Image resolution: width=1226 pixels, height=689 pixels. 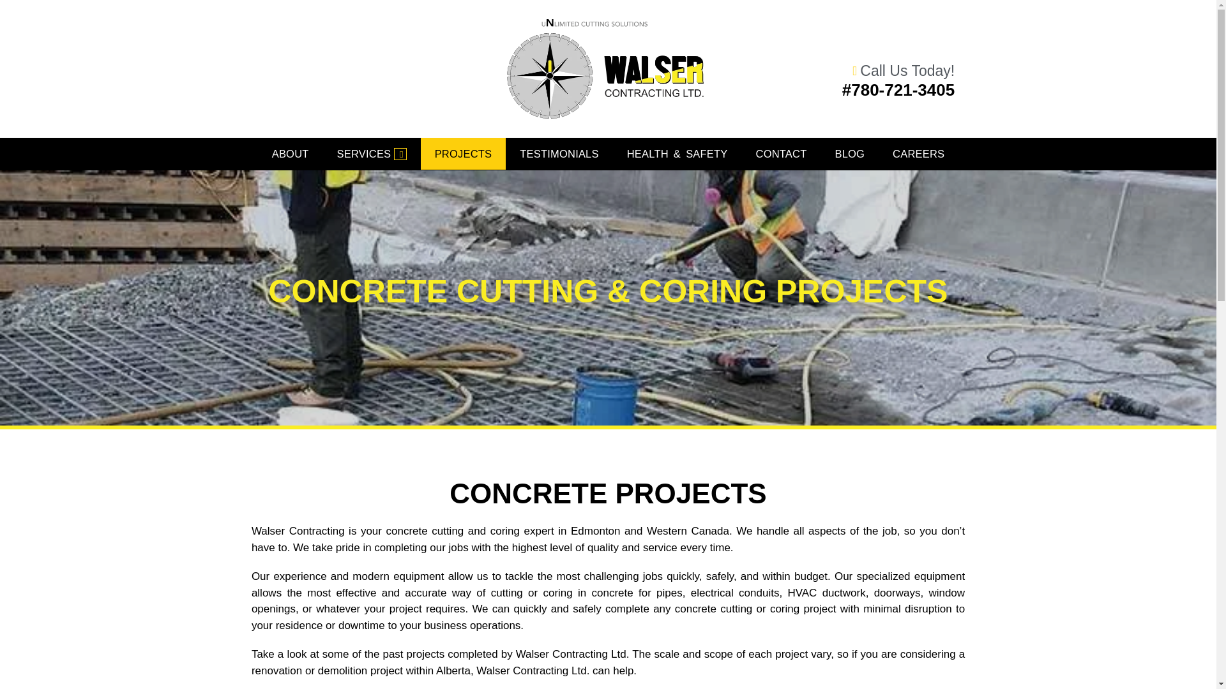 What do you see at coordinates (849, 153) in the screenshot?
I see `BLOG` at bounding box center [849, 153].